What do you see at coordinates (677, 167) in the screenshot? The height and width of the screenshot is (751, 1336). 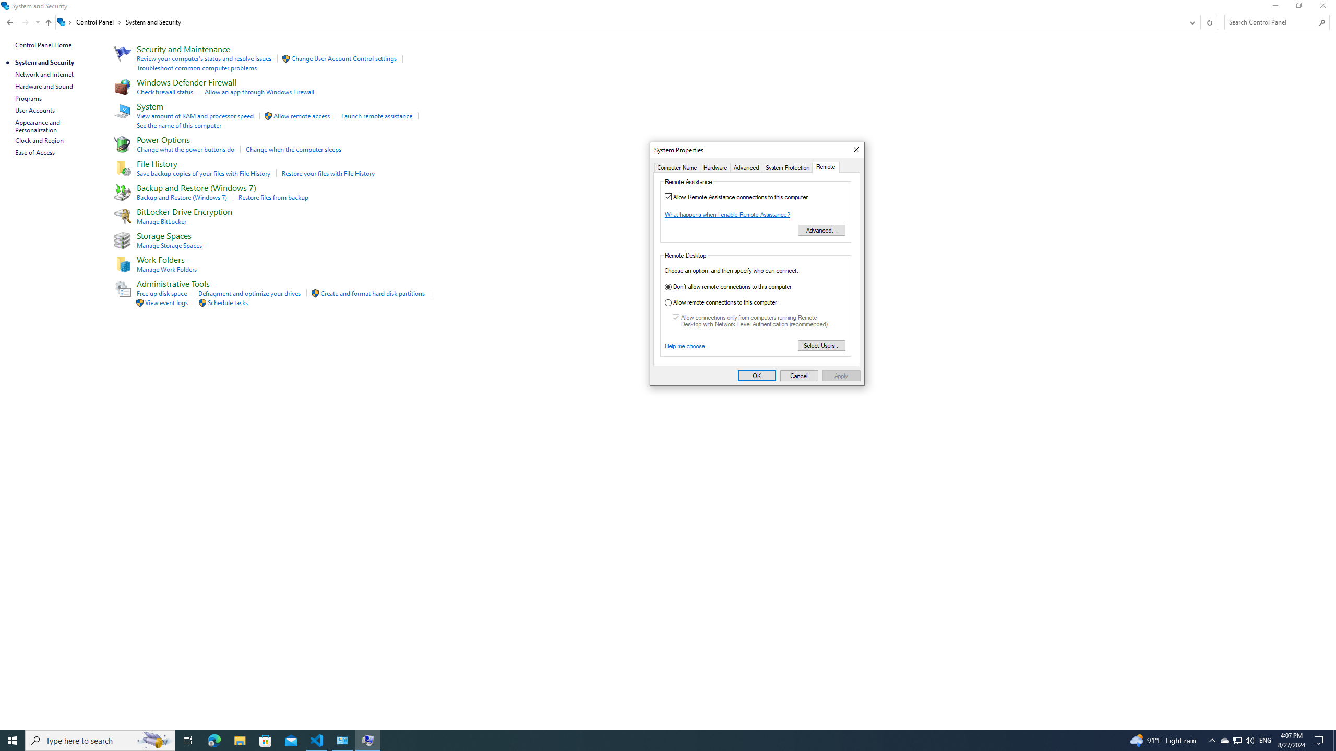 I see `Computer Name` at bounding box center [677, 167].